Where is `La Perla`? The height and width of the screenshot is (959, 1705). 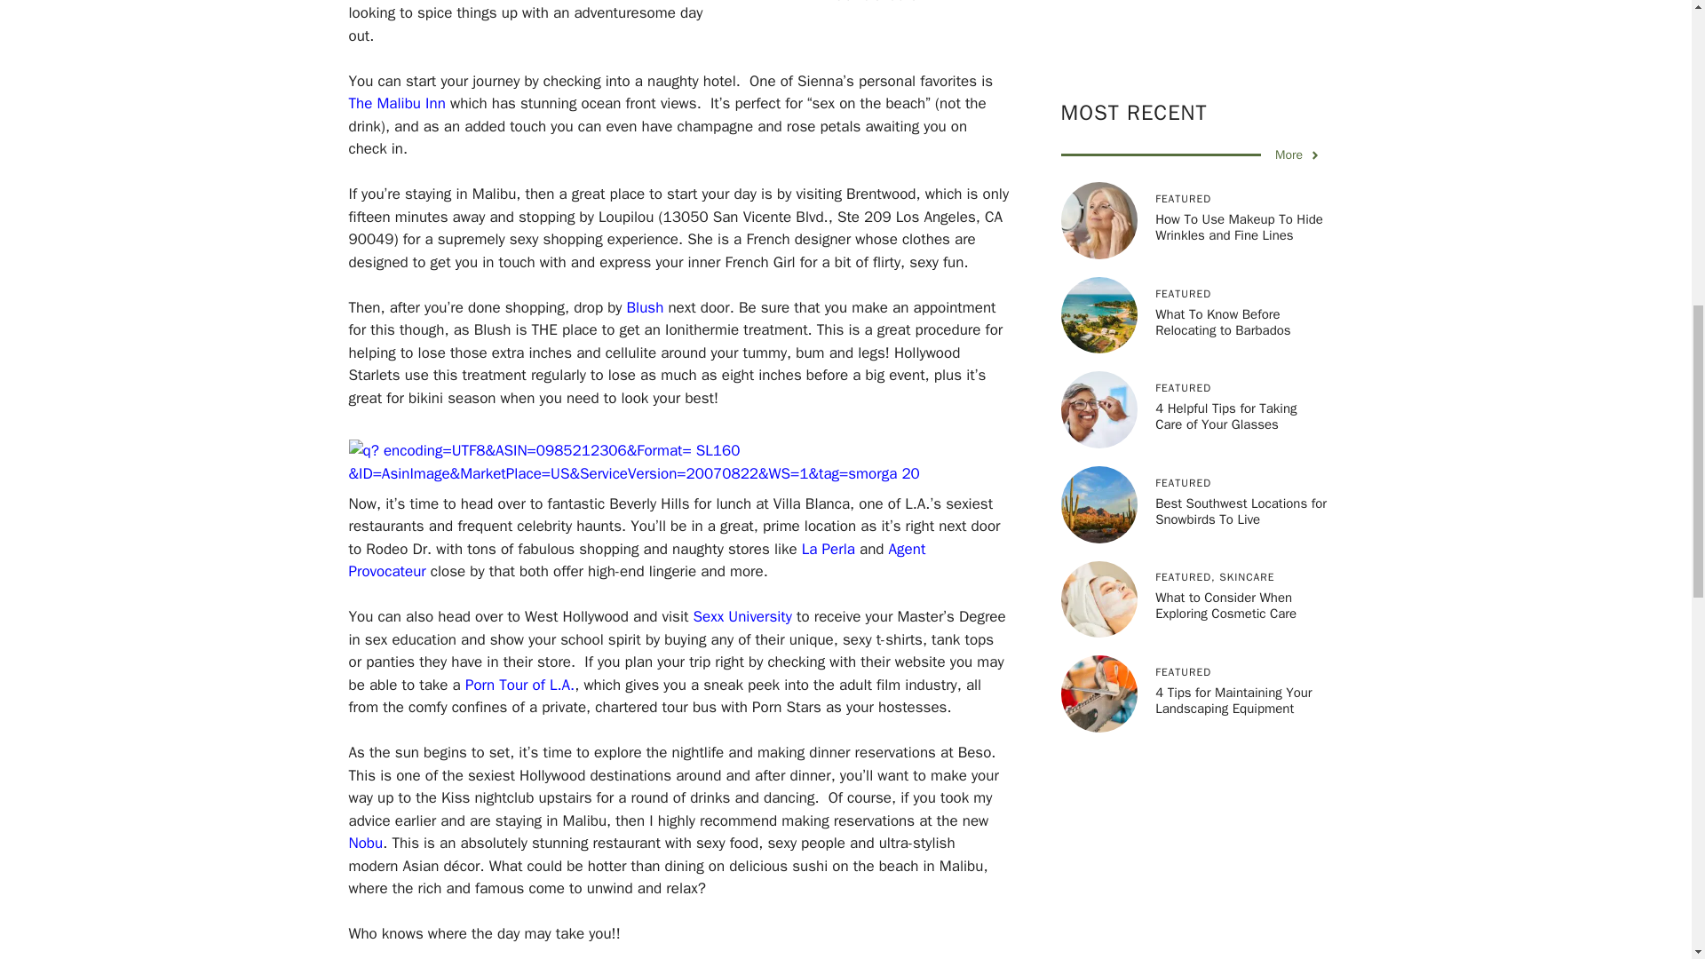
La Perla is located at coordinates (828, 549).